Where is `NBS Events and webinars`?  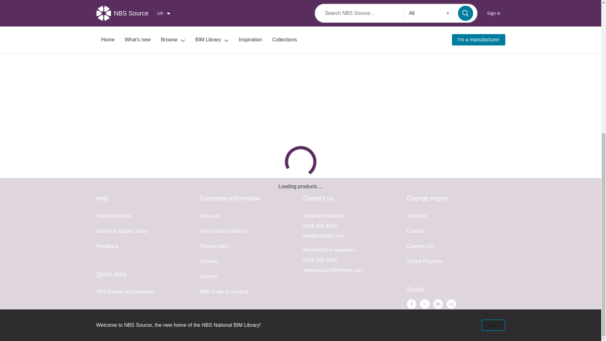 NBS Events and webinars is located at coordinates (125, 291).